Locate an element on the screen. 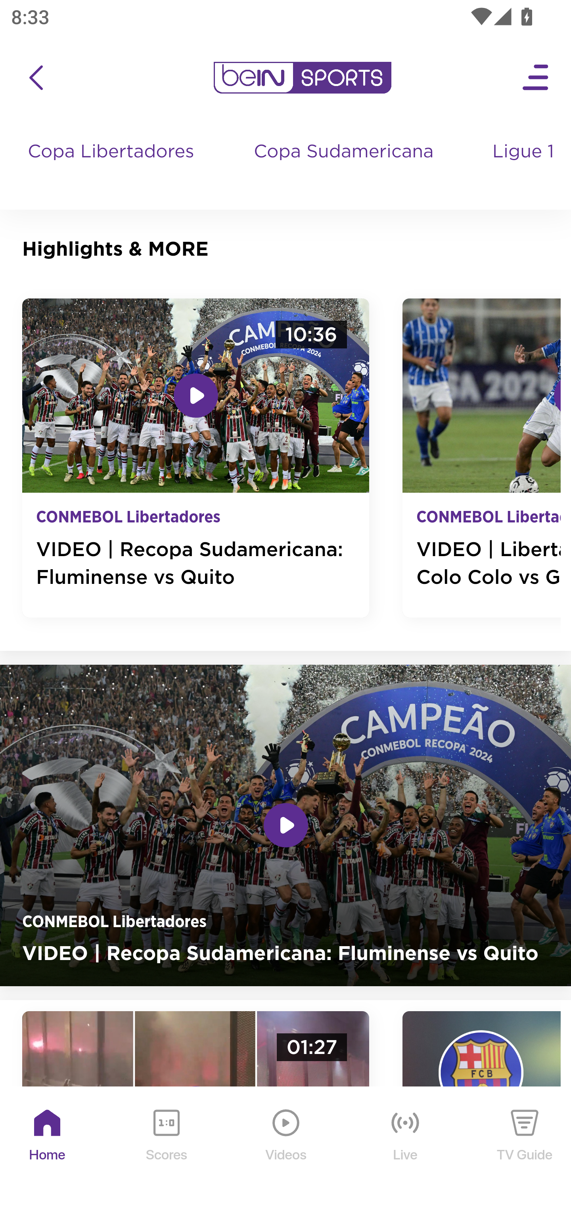  Scores Scores Icon Scores is located at coordinates (166, 1146).